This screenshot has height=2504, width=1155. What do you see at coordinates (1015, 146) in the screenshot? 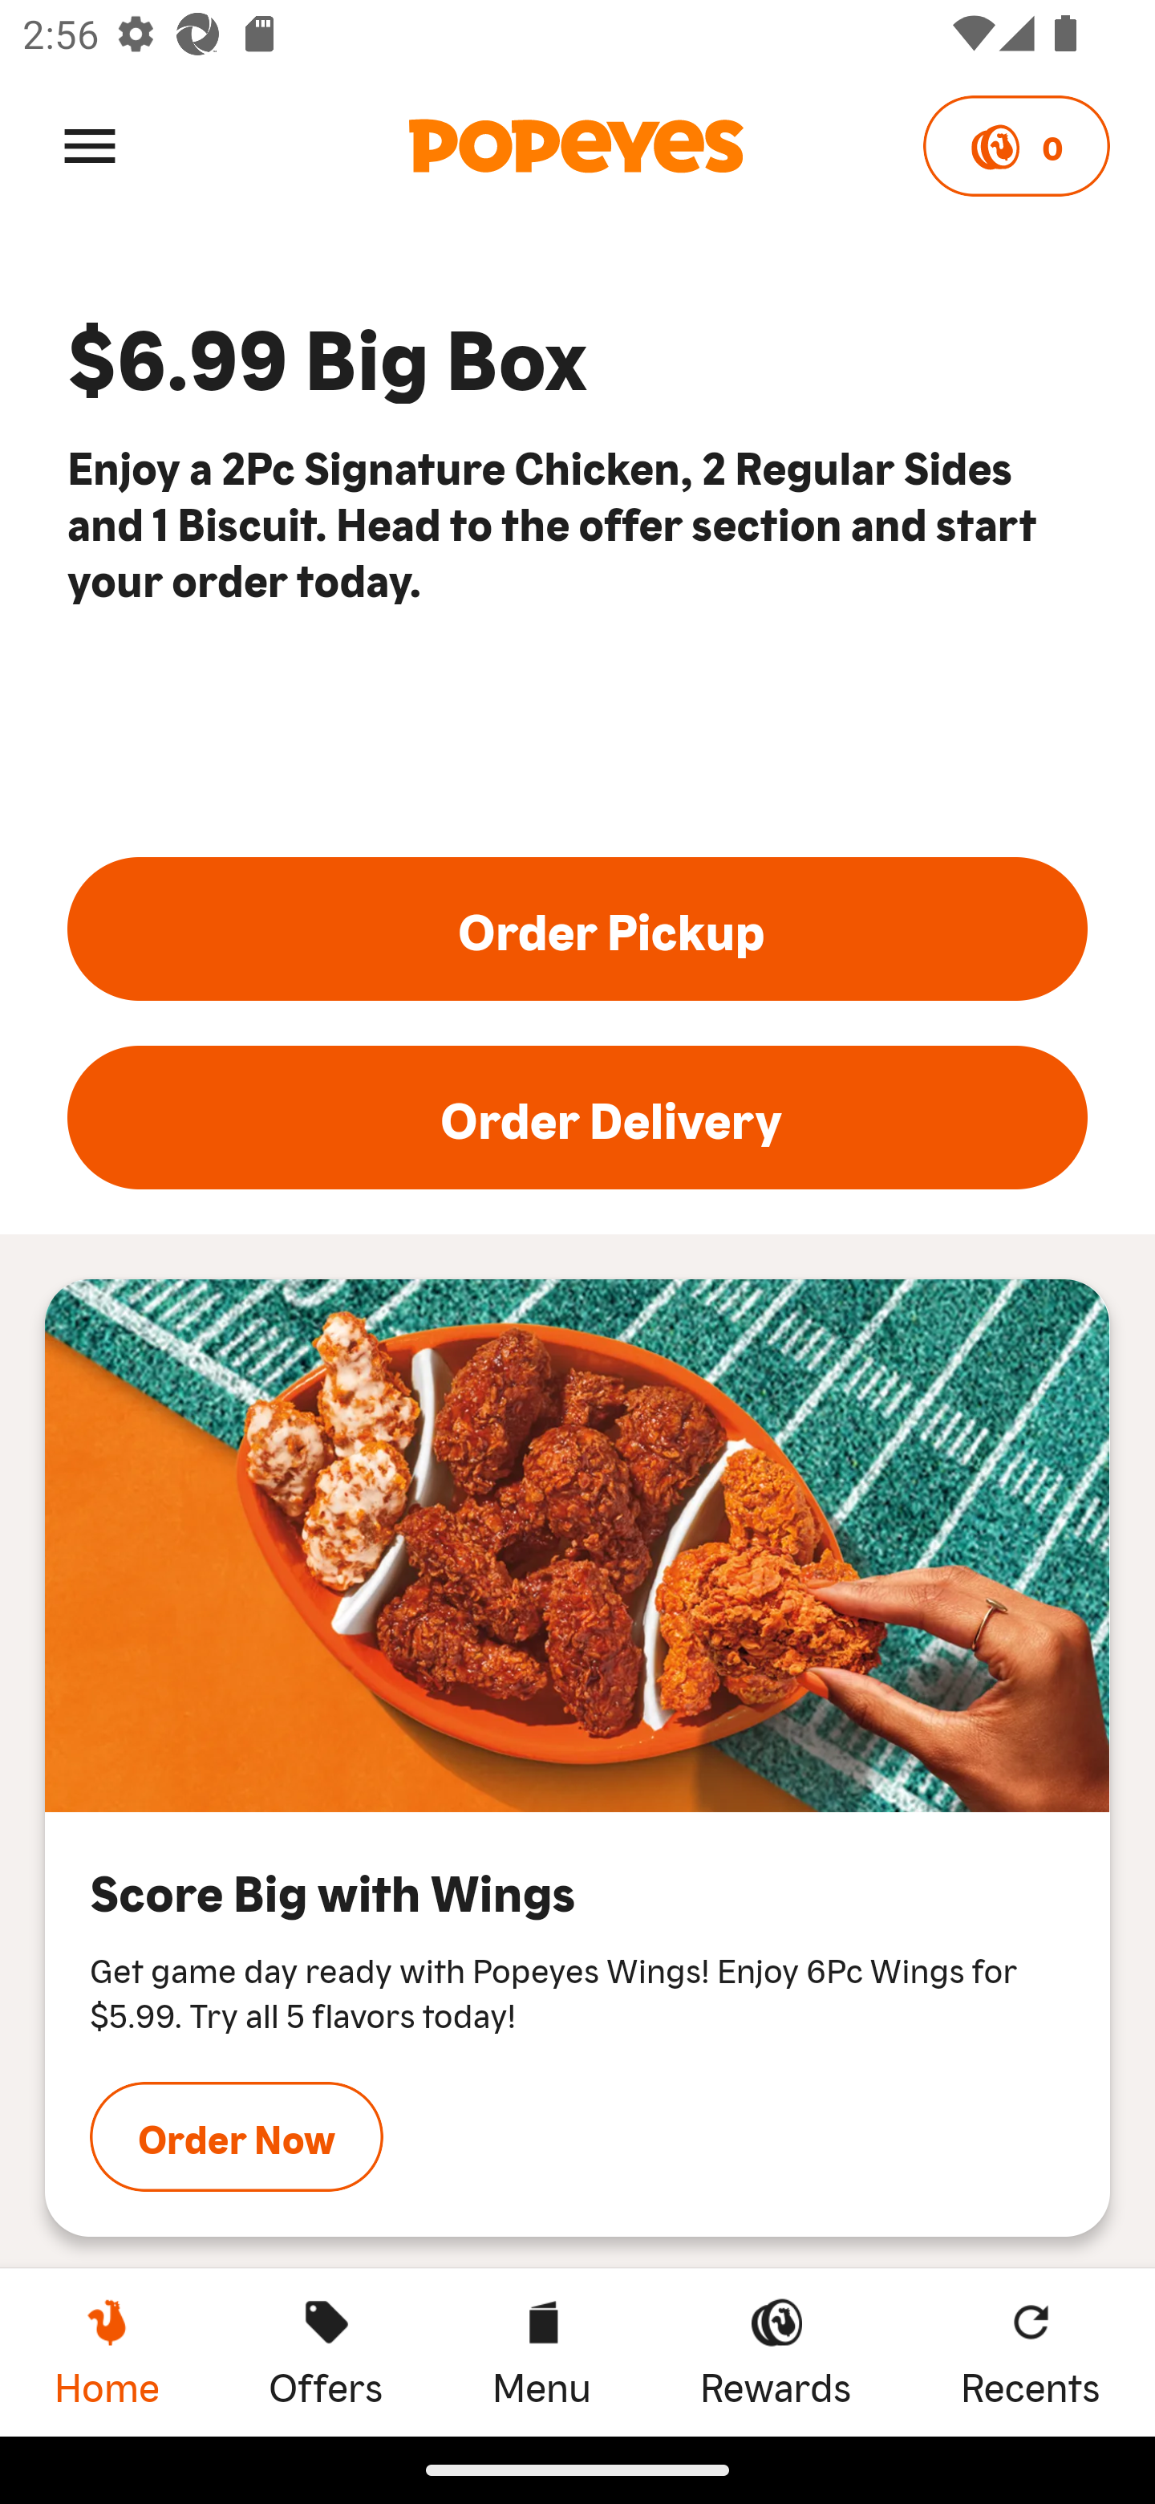
I see `0 Points 0` at bounding box center [1015, 146].